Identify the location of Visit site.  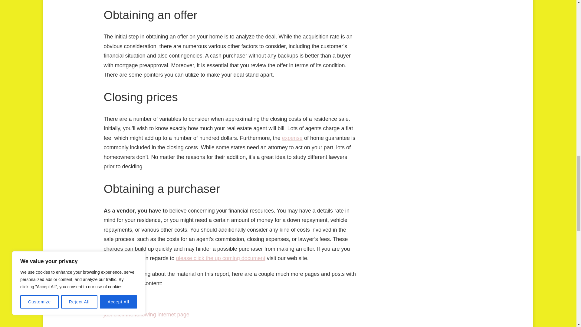
(113, 299).